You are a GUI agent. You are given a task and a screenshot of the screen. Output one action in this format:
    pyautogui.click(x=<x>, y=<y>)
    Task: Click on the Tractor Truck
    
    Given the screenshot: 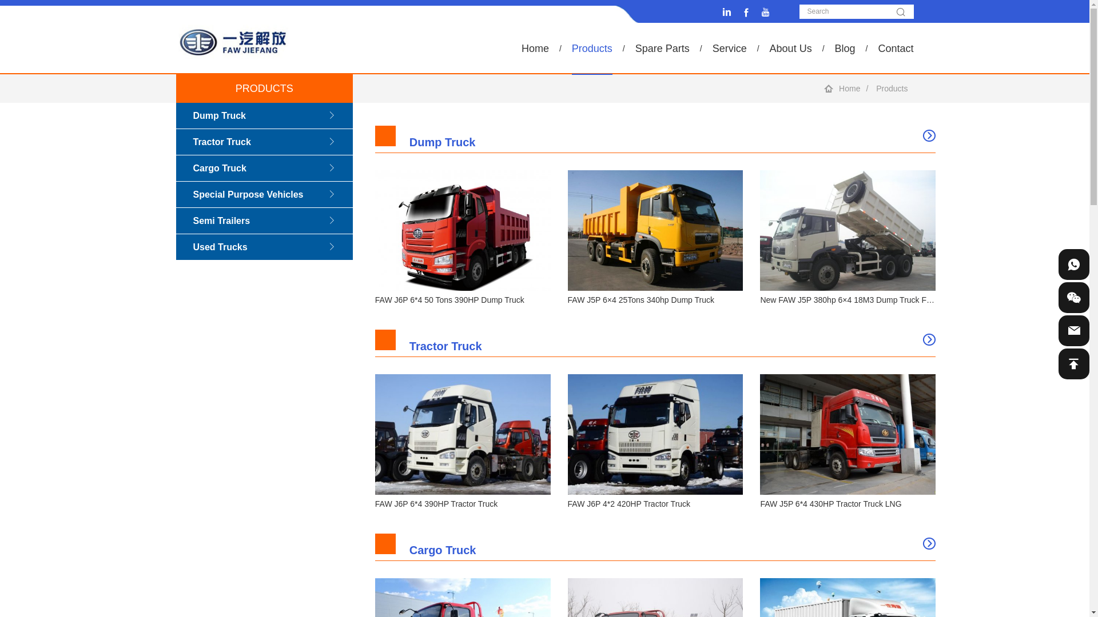 What is the action you would take?
    pyautogui.click(x=655, y=343)
    